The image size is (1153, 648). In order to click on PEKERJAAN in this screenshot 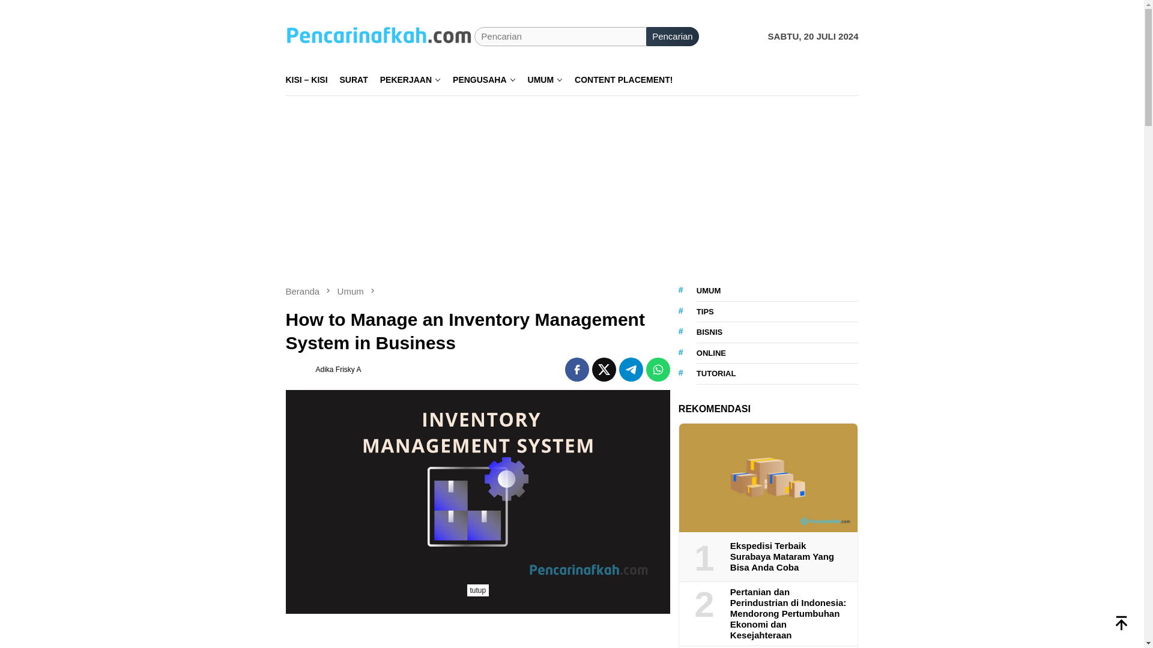, I will do `click(410, 80)`.